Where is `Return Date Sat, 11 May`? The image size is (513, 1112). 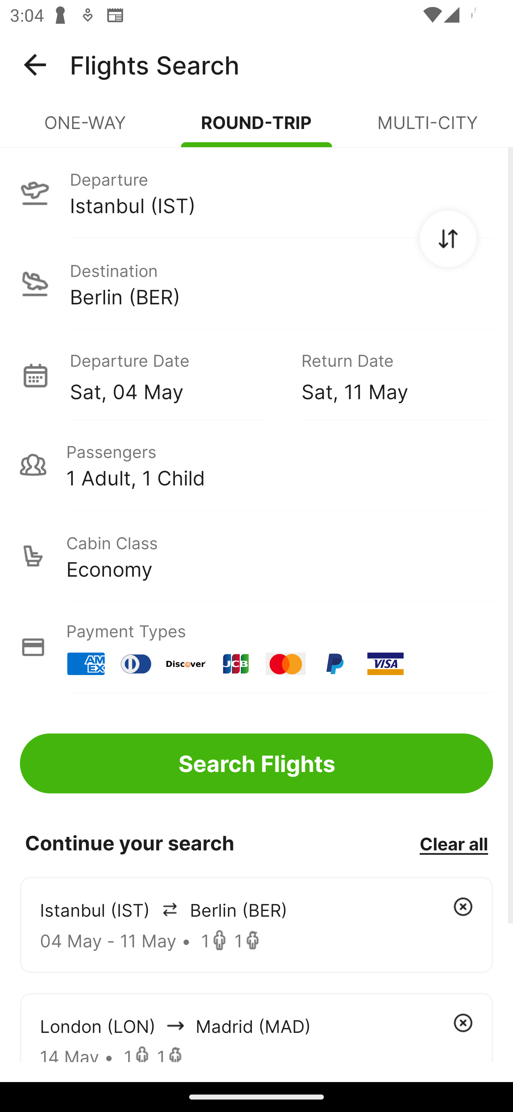
Return Date Sat, 11 May is located at coordinates (387, 375).